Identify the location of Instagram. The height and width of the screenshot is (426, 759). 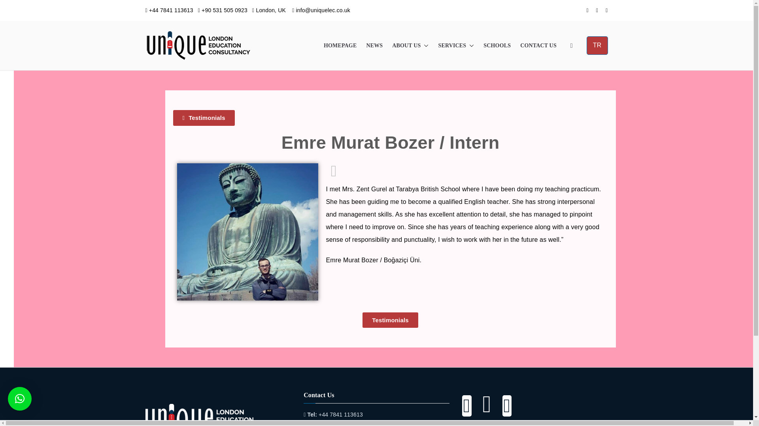
(482, 410).